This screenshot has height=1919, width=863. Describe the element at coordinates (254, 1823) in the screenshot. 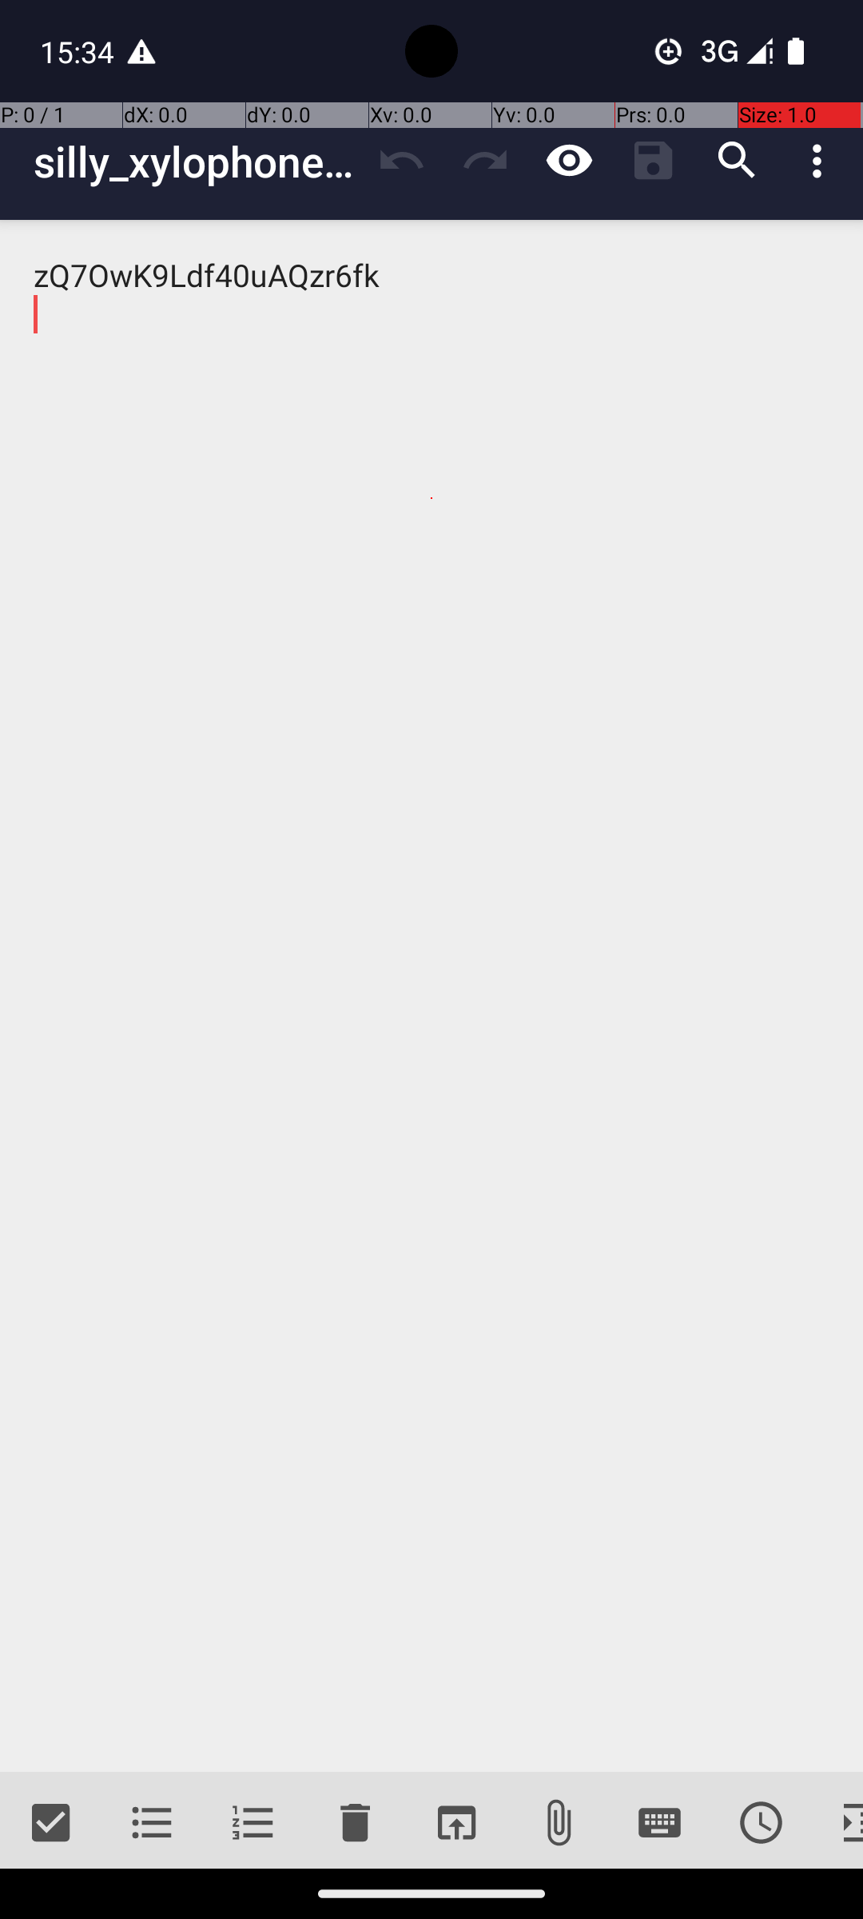

I see `Ordered list` at that location.